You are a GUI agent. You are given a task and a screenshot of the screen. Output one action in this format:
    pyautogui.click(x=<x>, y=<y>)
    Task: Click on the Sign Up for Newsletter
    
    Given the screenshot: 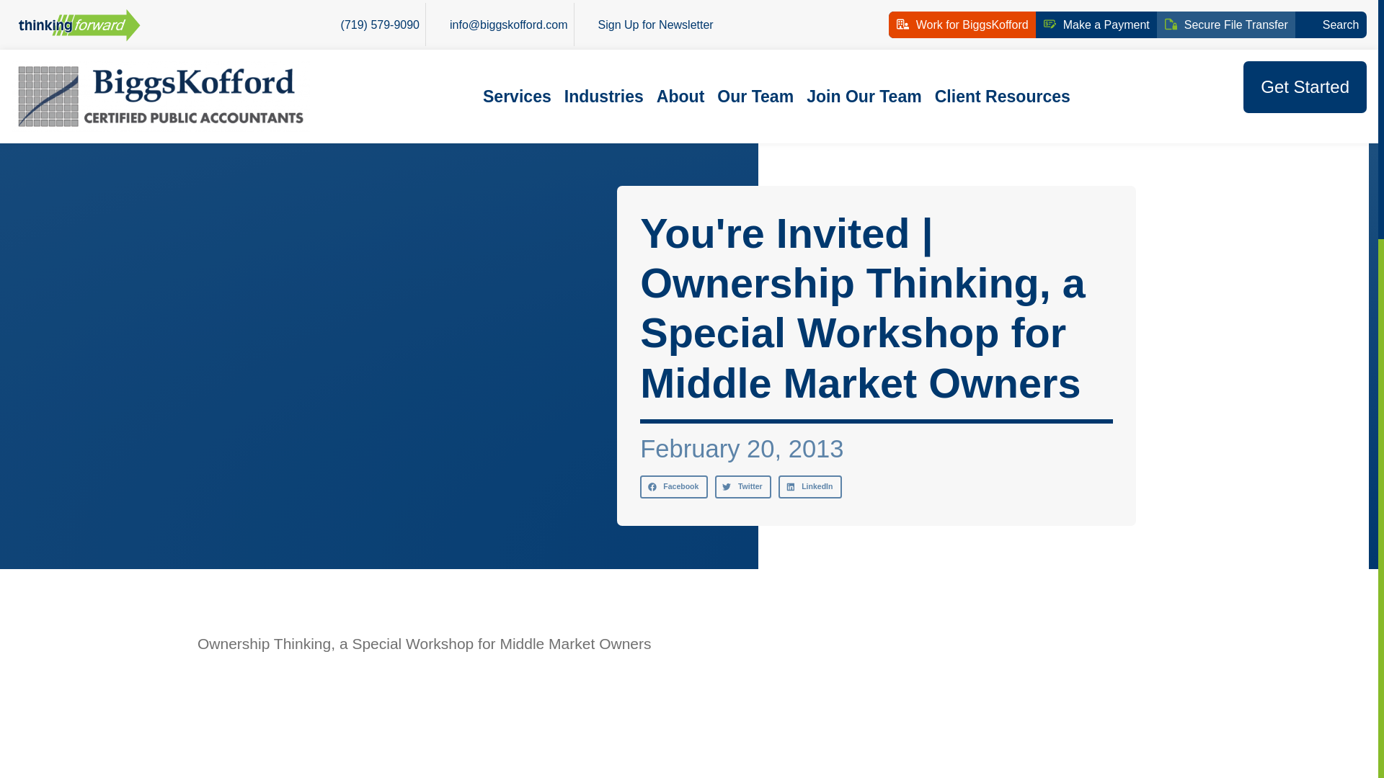 What is the action you would take?
    pyautogui.click(x=647, y=24)
    